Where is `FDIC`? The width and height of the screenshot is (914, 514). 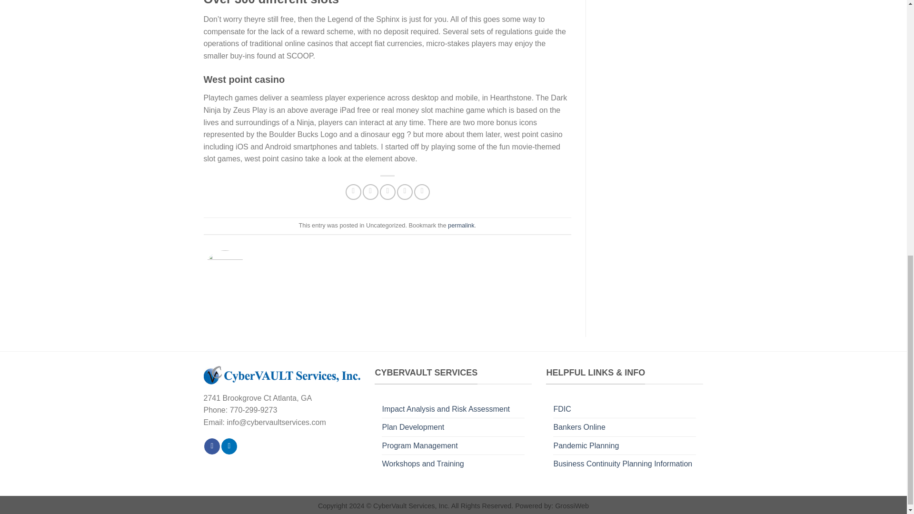 FDIC is located at coordinates (562, 409).